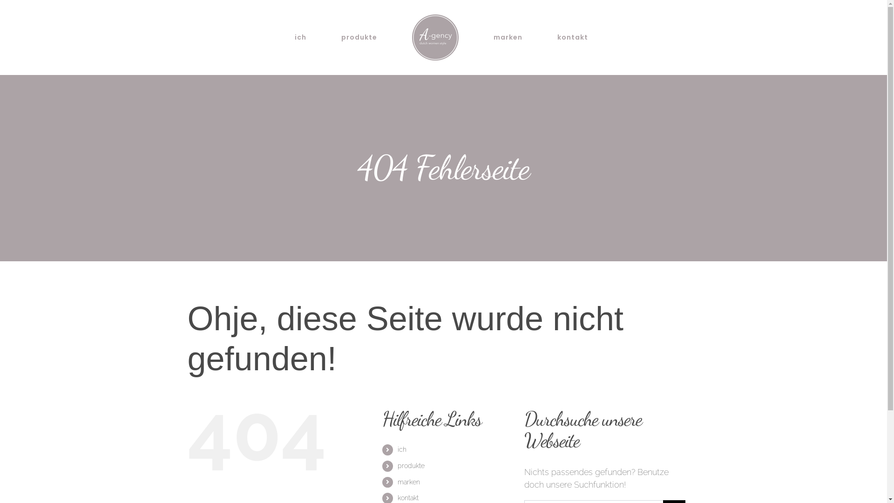 This screenshot has width=894, height=503. I want to click on kontakt, so click(573, 37).